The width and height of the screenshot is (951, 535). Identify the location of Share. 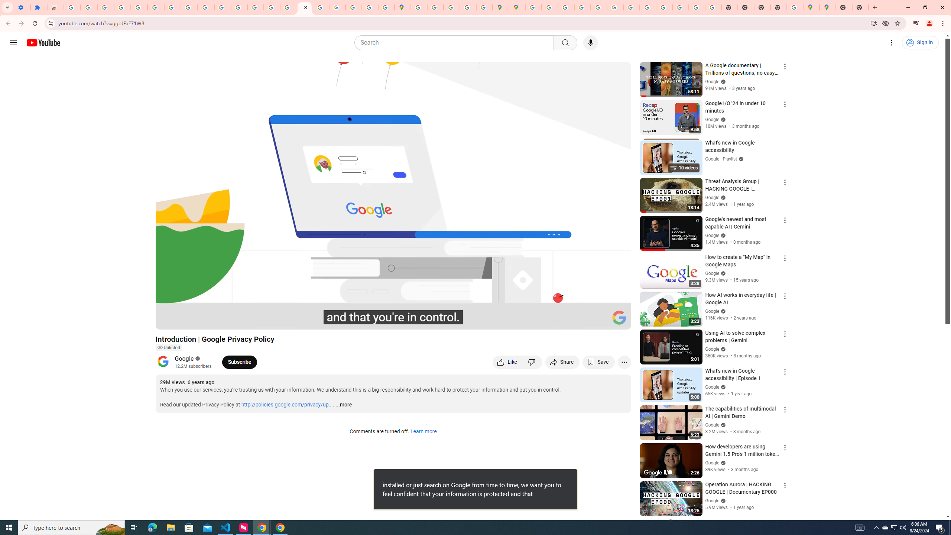
(562, 362).